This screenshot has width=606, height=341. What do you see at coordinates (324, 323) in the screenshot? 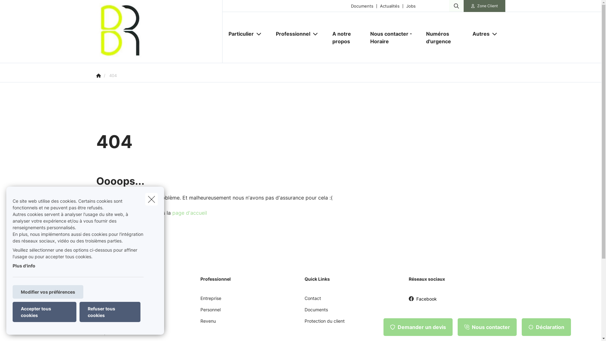
I see `Protection du client` at bounding box center [324, 323].